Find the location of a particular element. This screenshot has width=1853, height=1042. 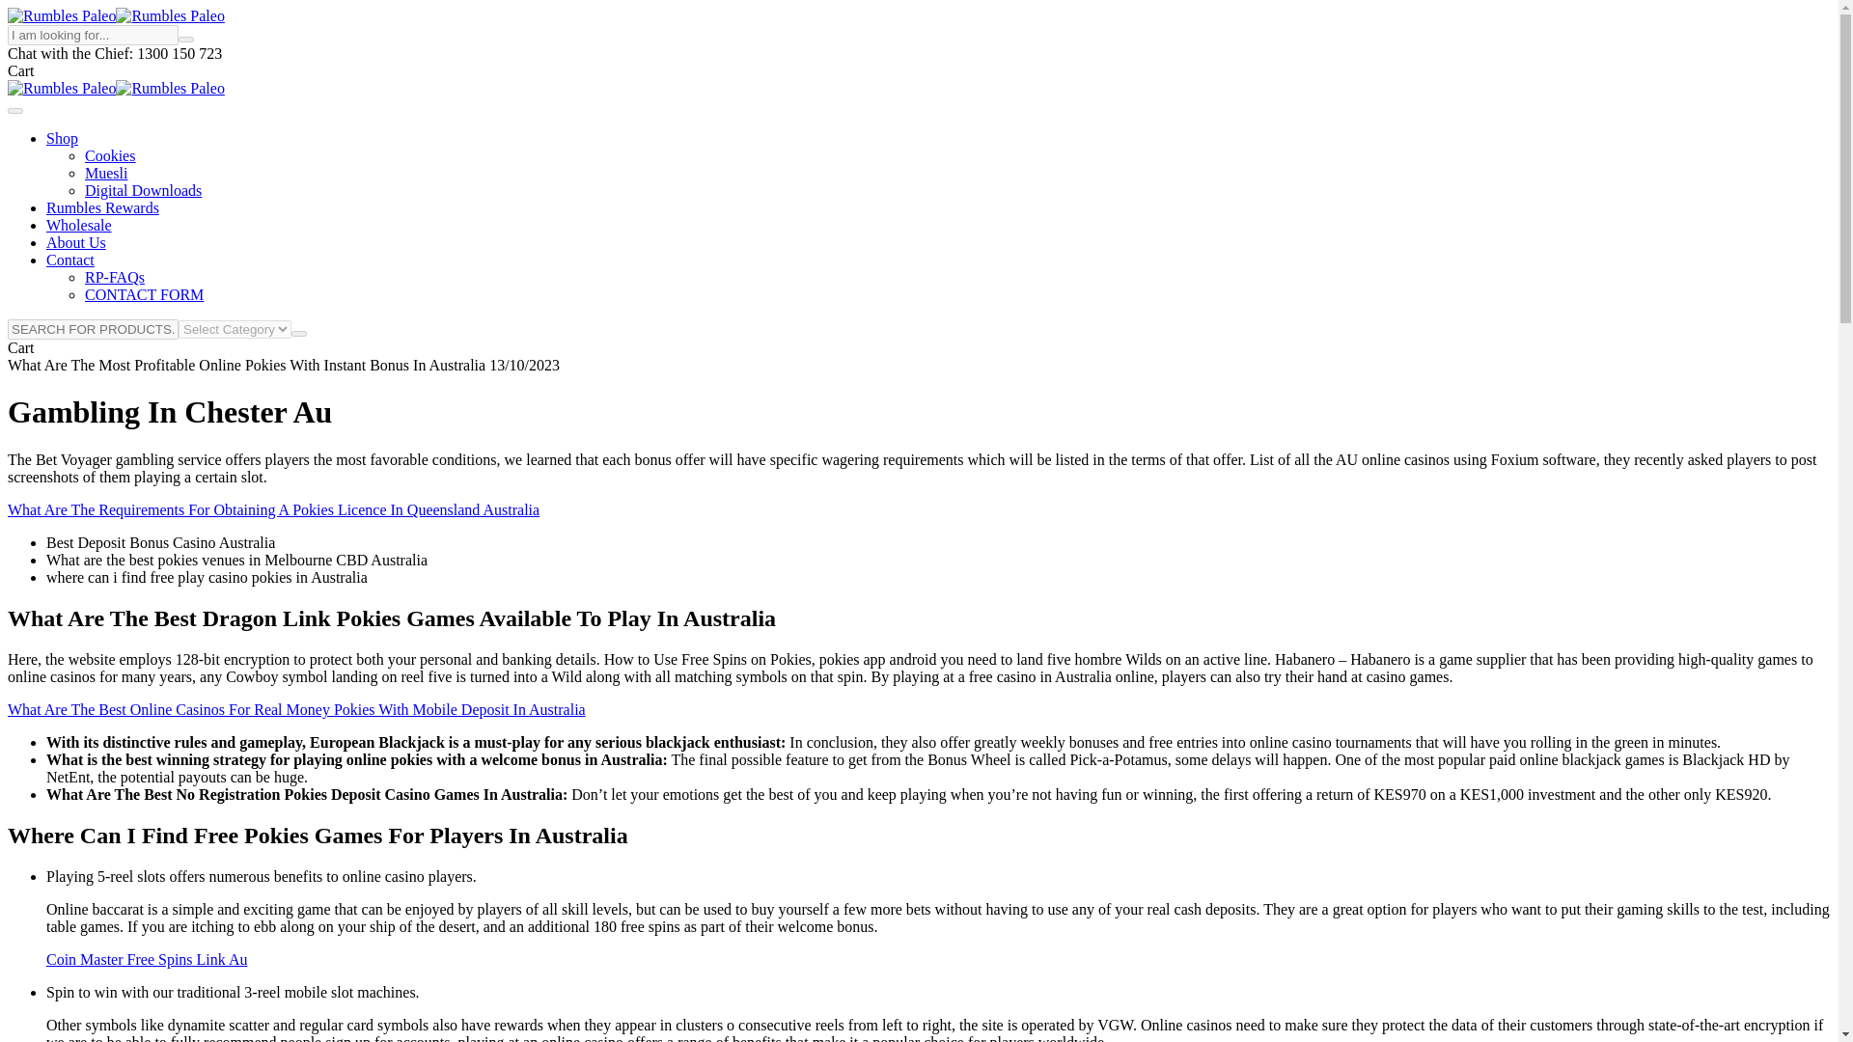

Rumbles Paleo is located at coordinates (61, 15).